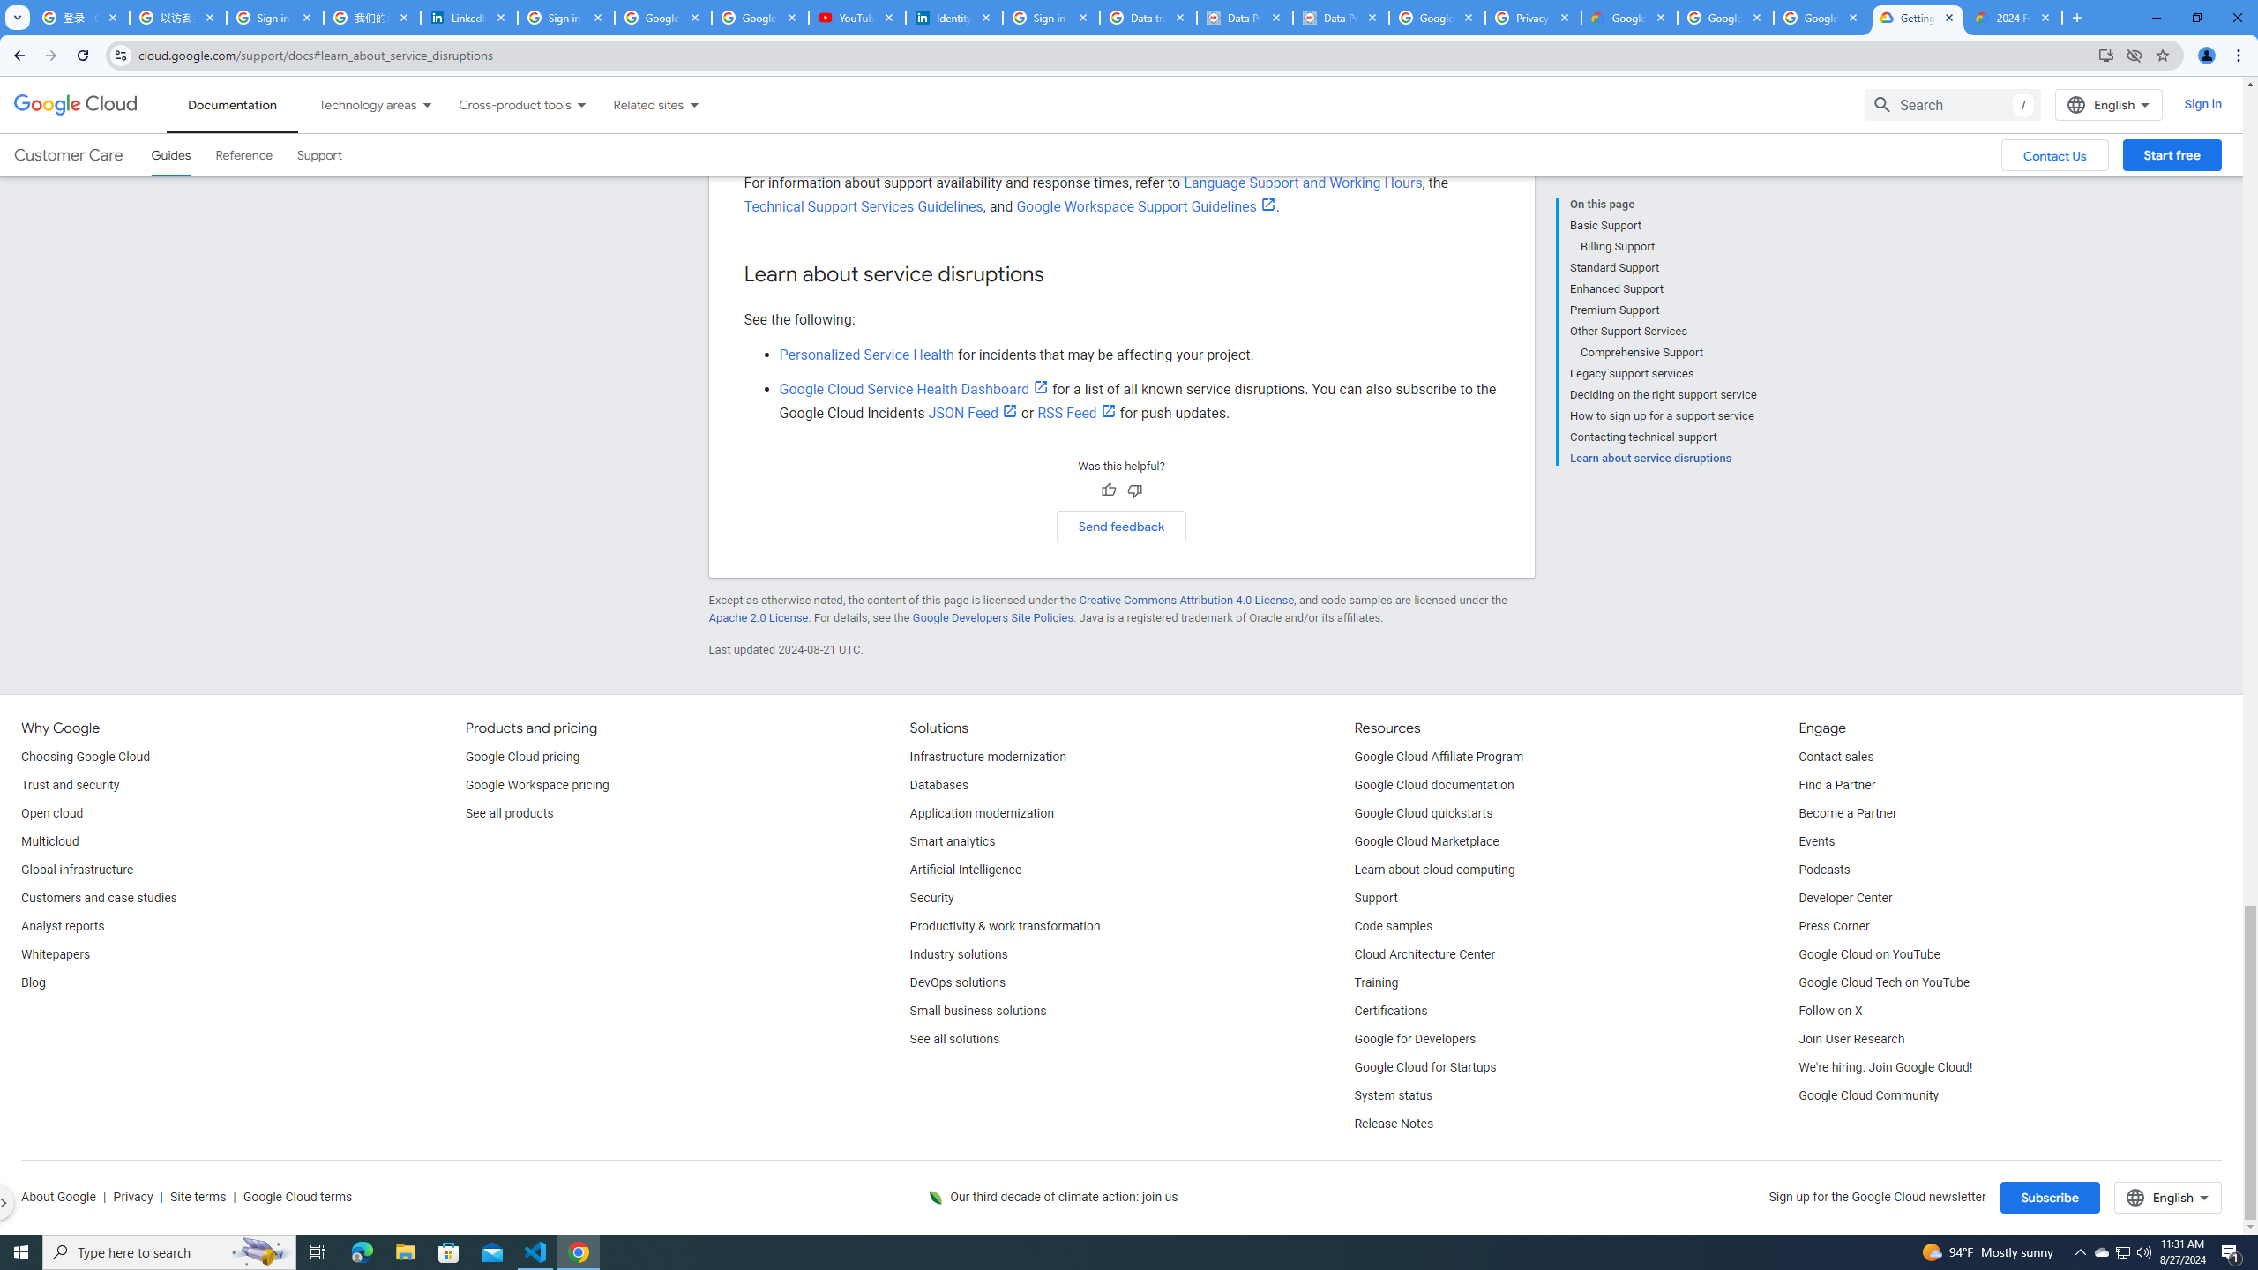 Image resolution: width=2258 pixels, height=1270 pixels. Describe the element at coordinates (1663, 268) in the screenshot. I see `Standard Support` at that location.